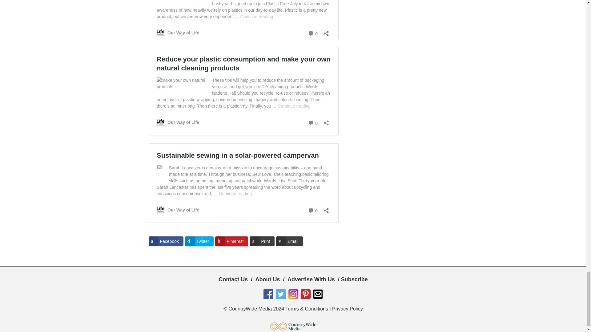 The width and height of the screenshot is (591, 332). I want to click on Facebook, so click(166, 241).